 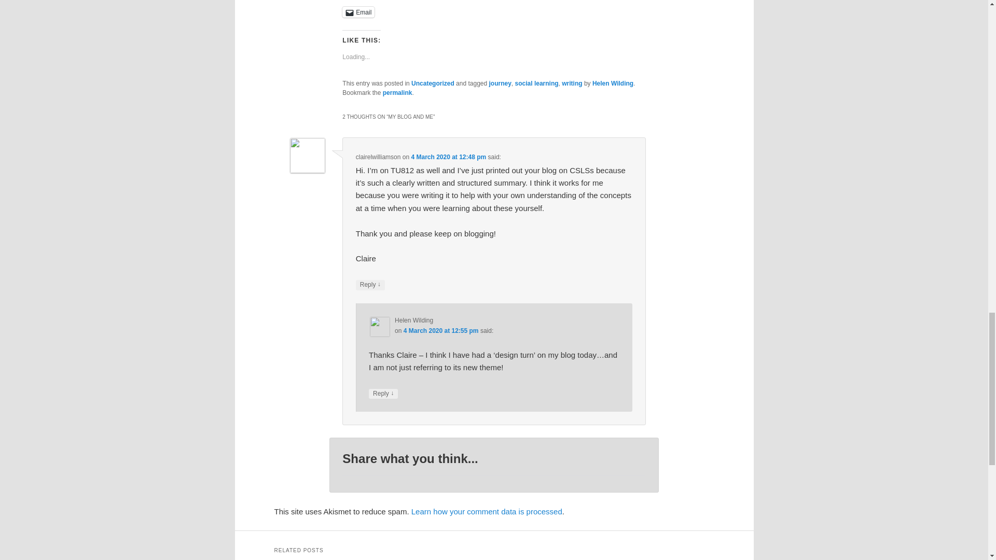 I want to click on journey, so click(x=286, y=559).